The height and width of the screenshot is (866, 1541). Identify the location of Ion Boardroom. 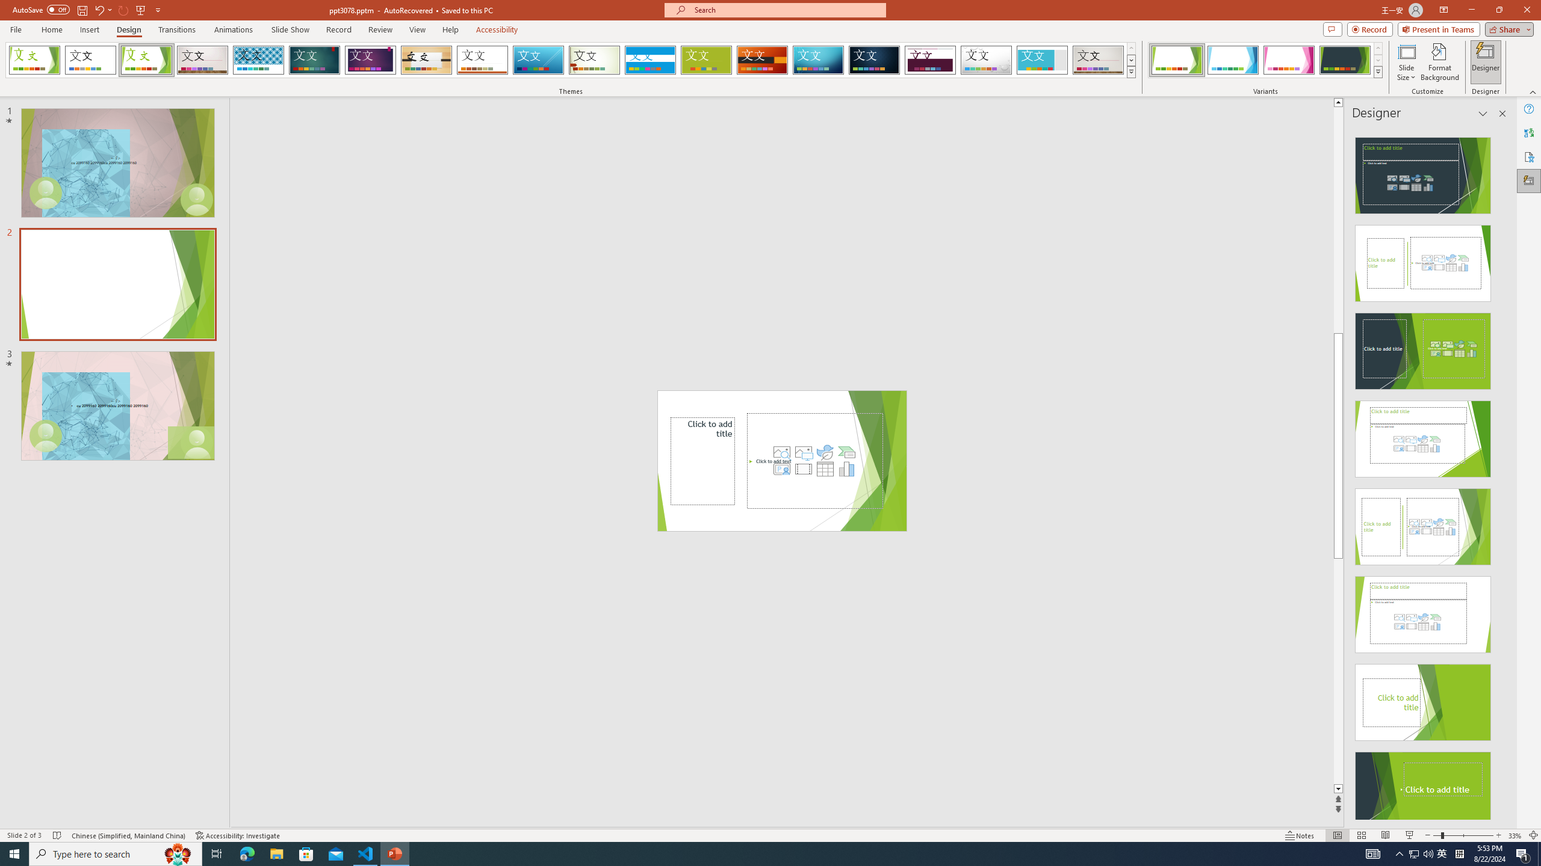
(371, 60).